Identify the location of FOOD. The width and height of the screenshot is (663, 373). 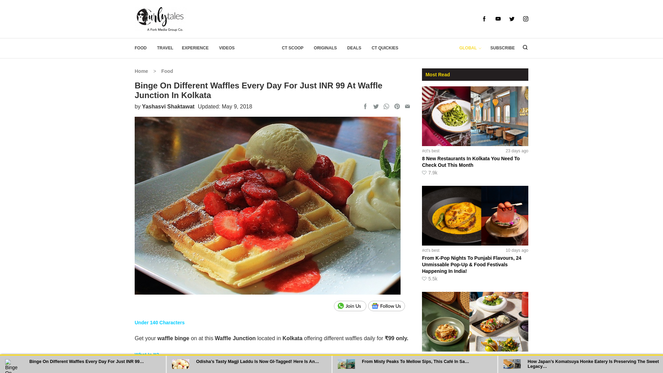
(140, 48).